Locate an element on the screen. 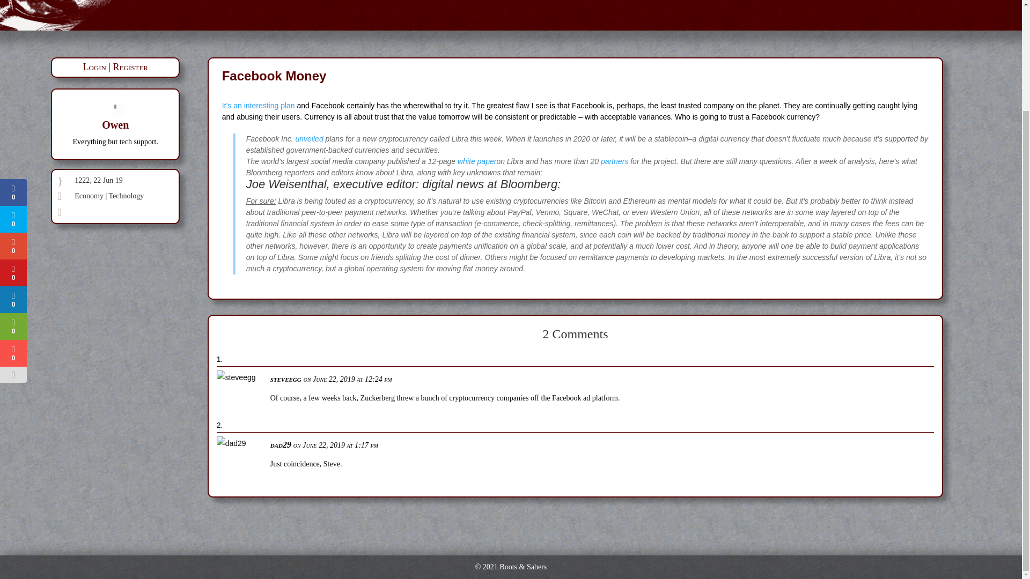  0 is located at coordinates (13, 224).